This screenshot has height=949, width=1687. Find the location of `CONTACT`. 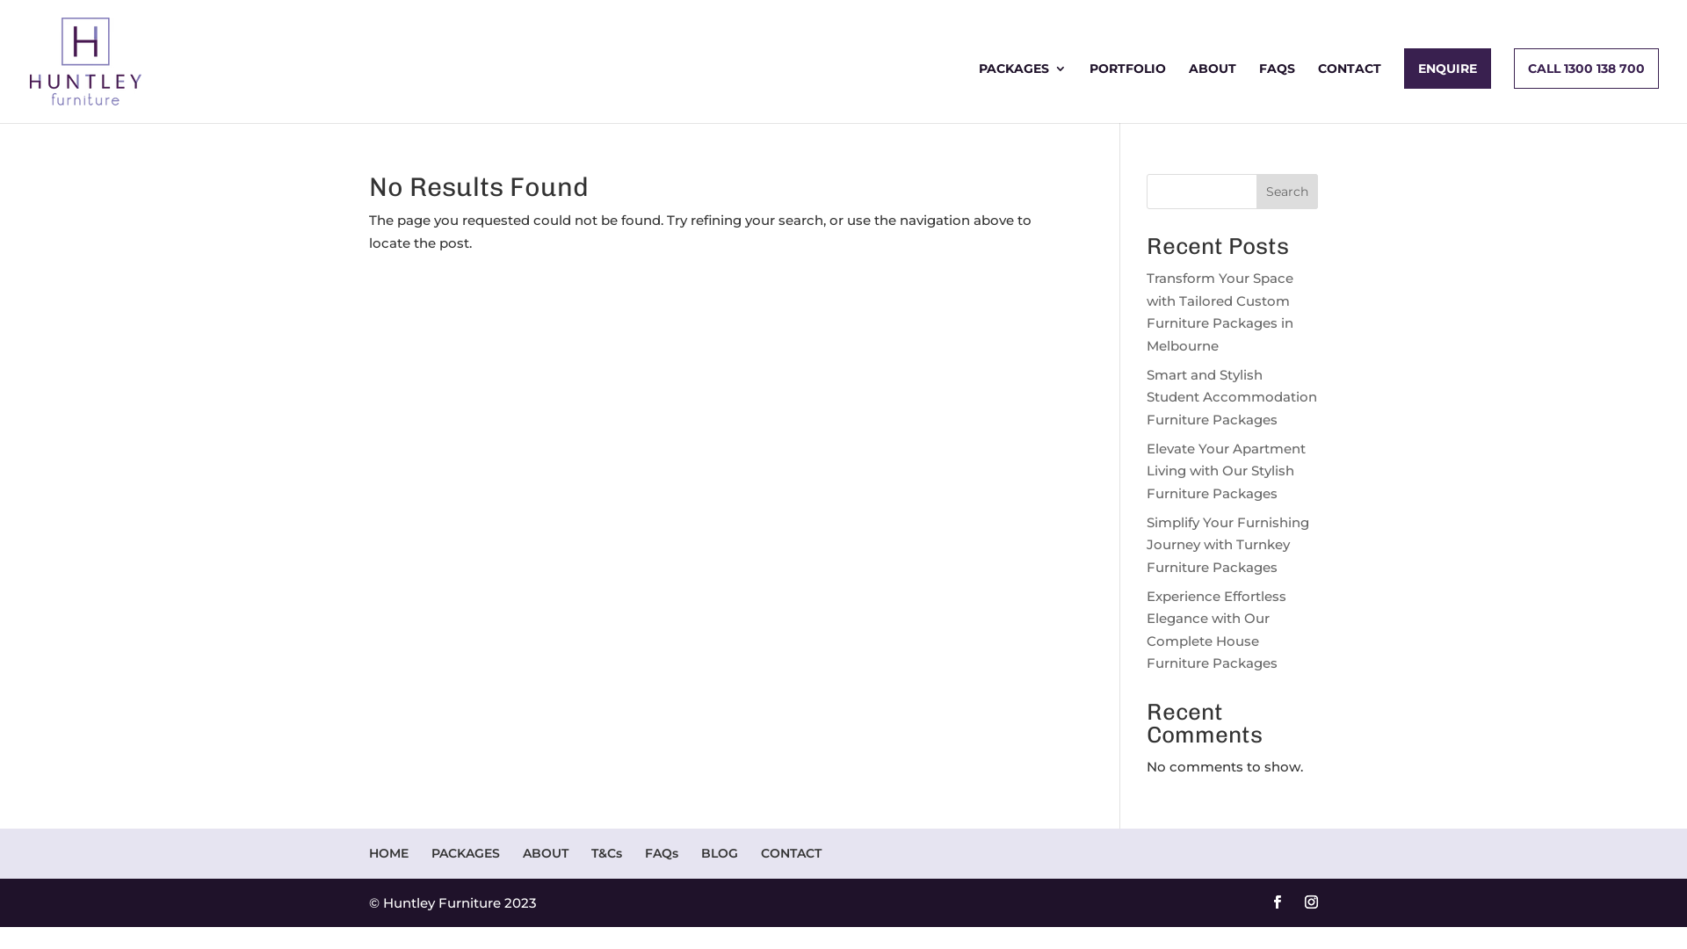

CONTACT is located at coordinates (1350, 93).